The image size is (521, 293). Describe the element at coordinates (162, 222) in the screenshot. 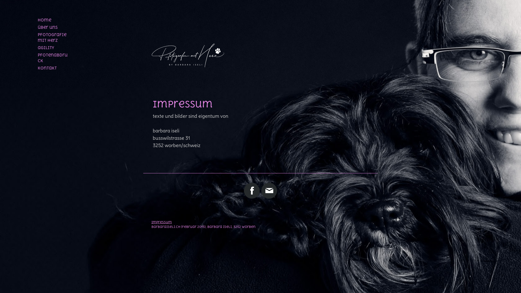

I see `Impressum` at that location.